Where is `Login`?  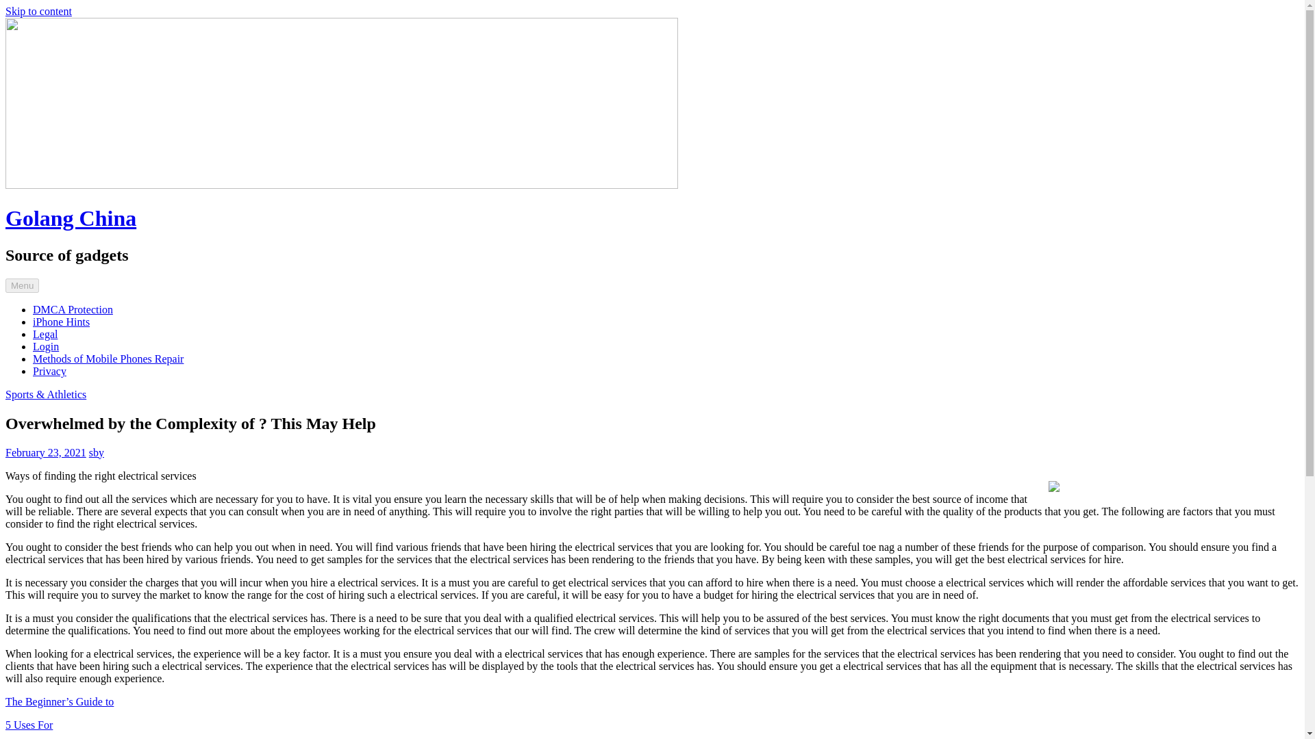
Login is located at coordinates (46, 346).